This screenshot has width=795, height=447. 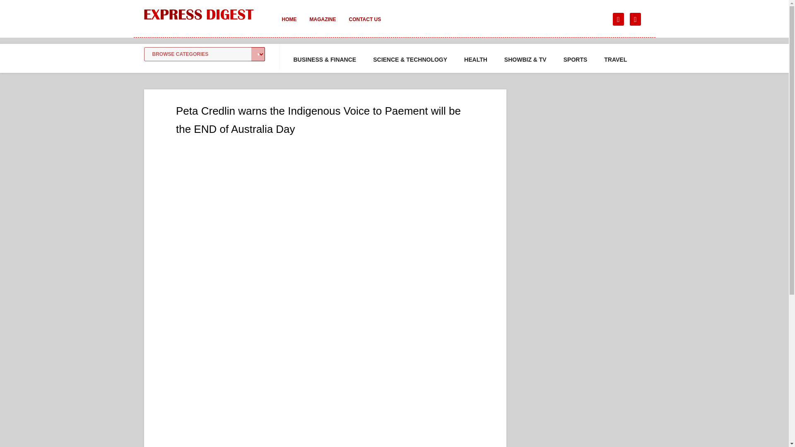 I want to click on CONTACT US, so click(x=364, y=25).